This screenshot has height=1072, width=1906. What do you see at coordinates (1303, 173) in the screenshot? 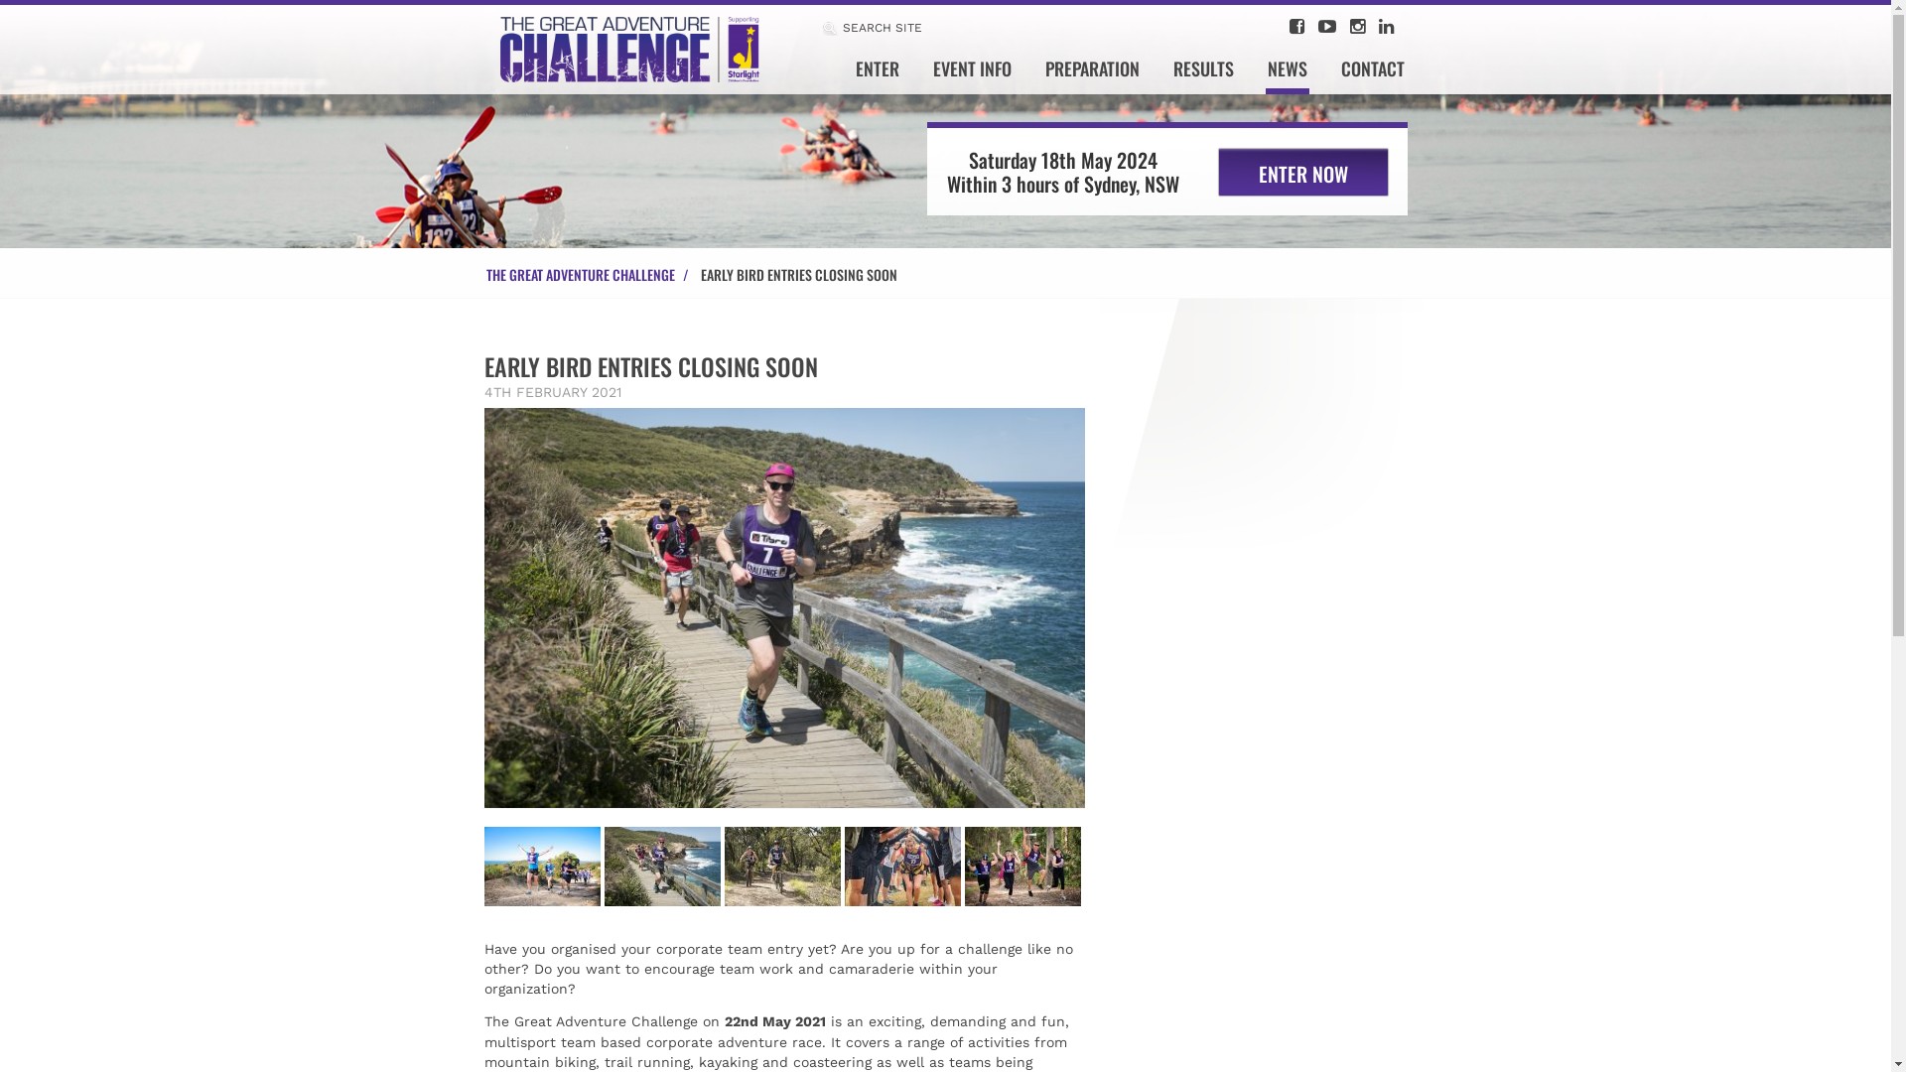
I see `ENTER NOW` at bounding box center [1303, 173].